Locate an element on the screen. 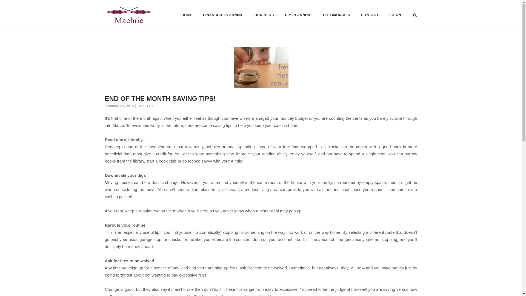  HOME is located at coordinates (187, 16).